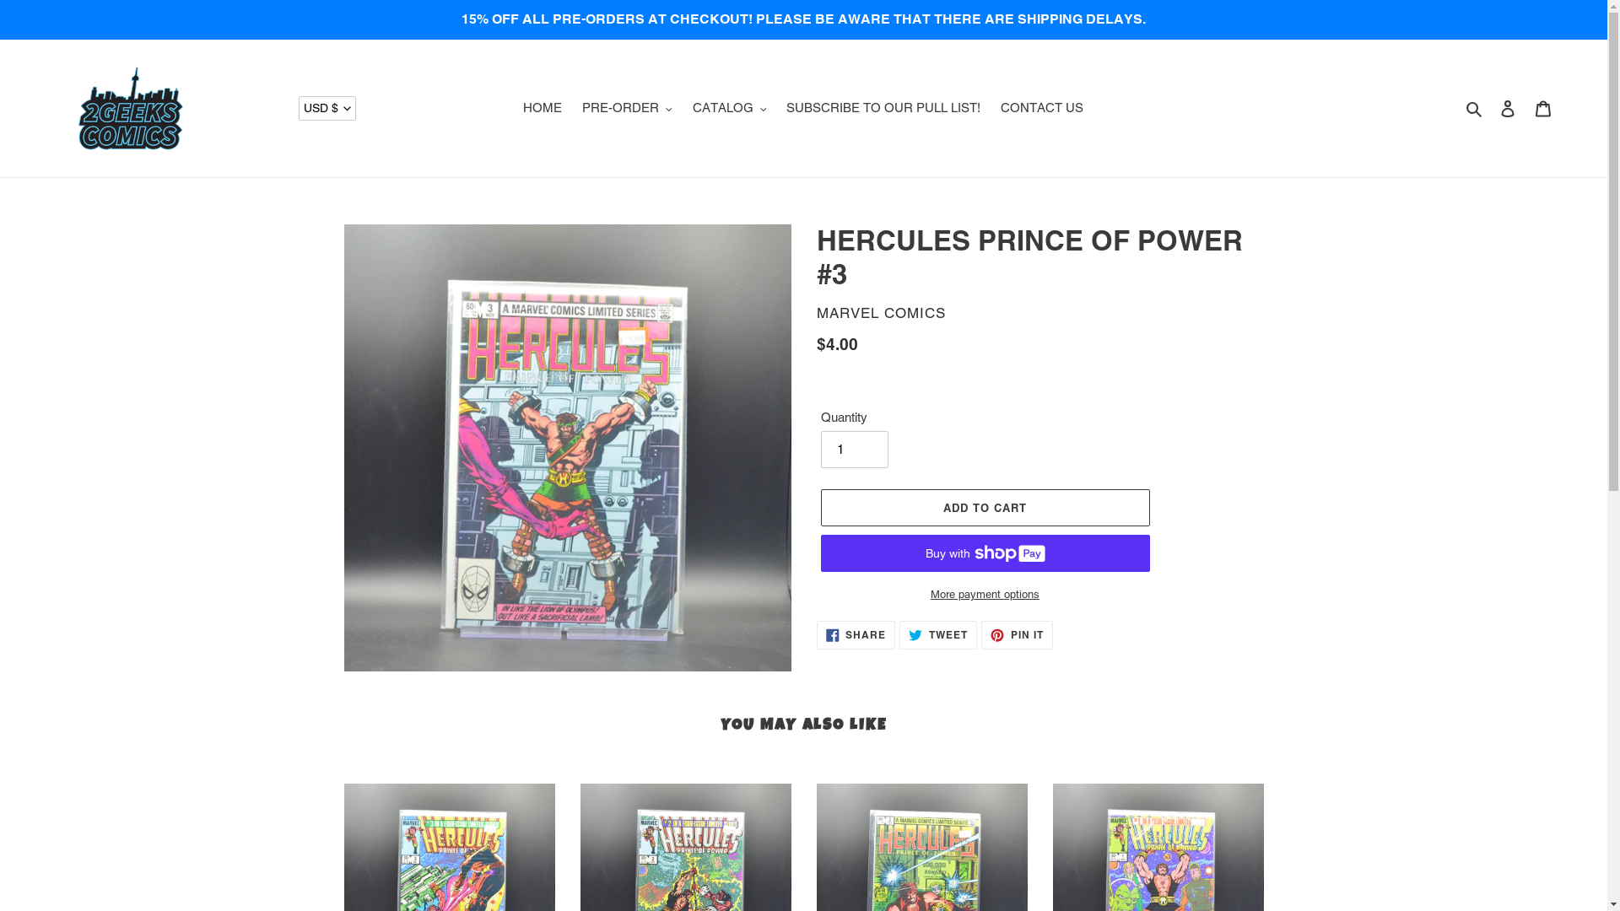 The width and height of the screenshot is (1620, 911). I want to click on HOME, so click(543, 108).